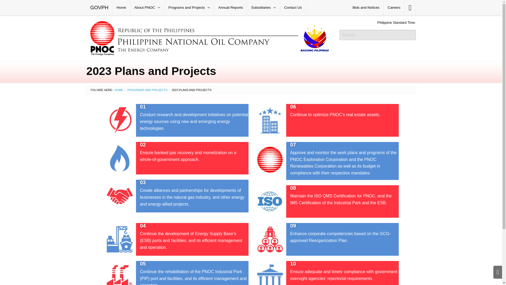  Describe the element at coordinates (148, 8) in the screenshot. I see `About PNOC` at that location.